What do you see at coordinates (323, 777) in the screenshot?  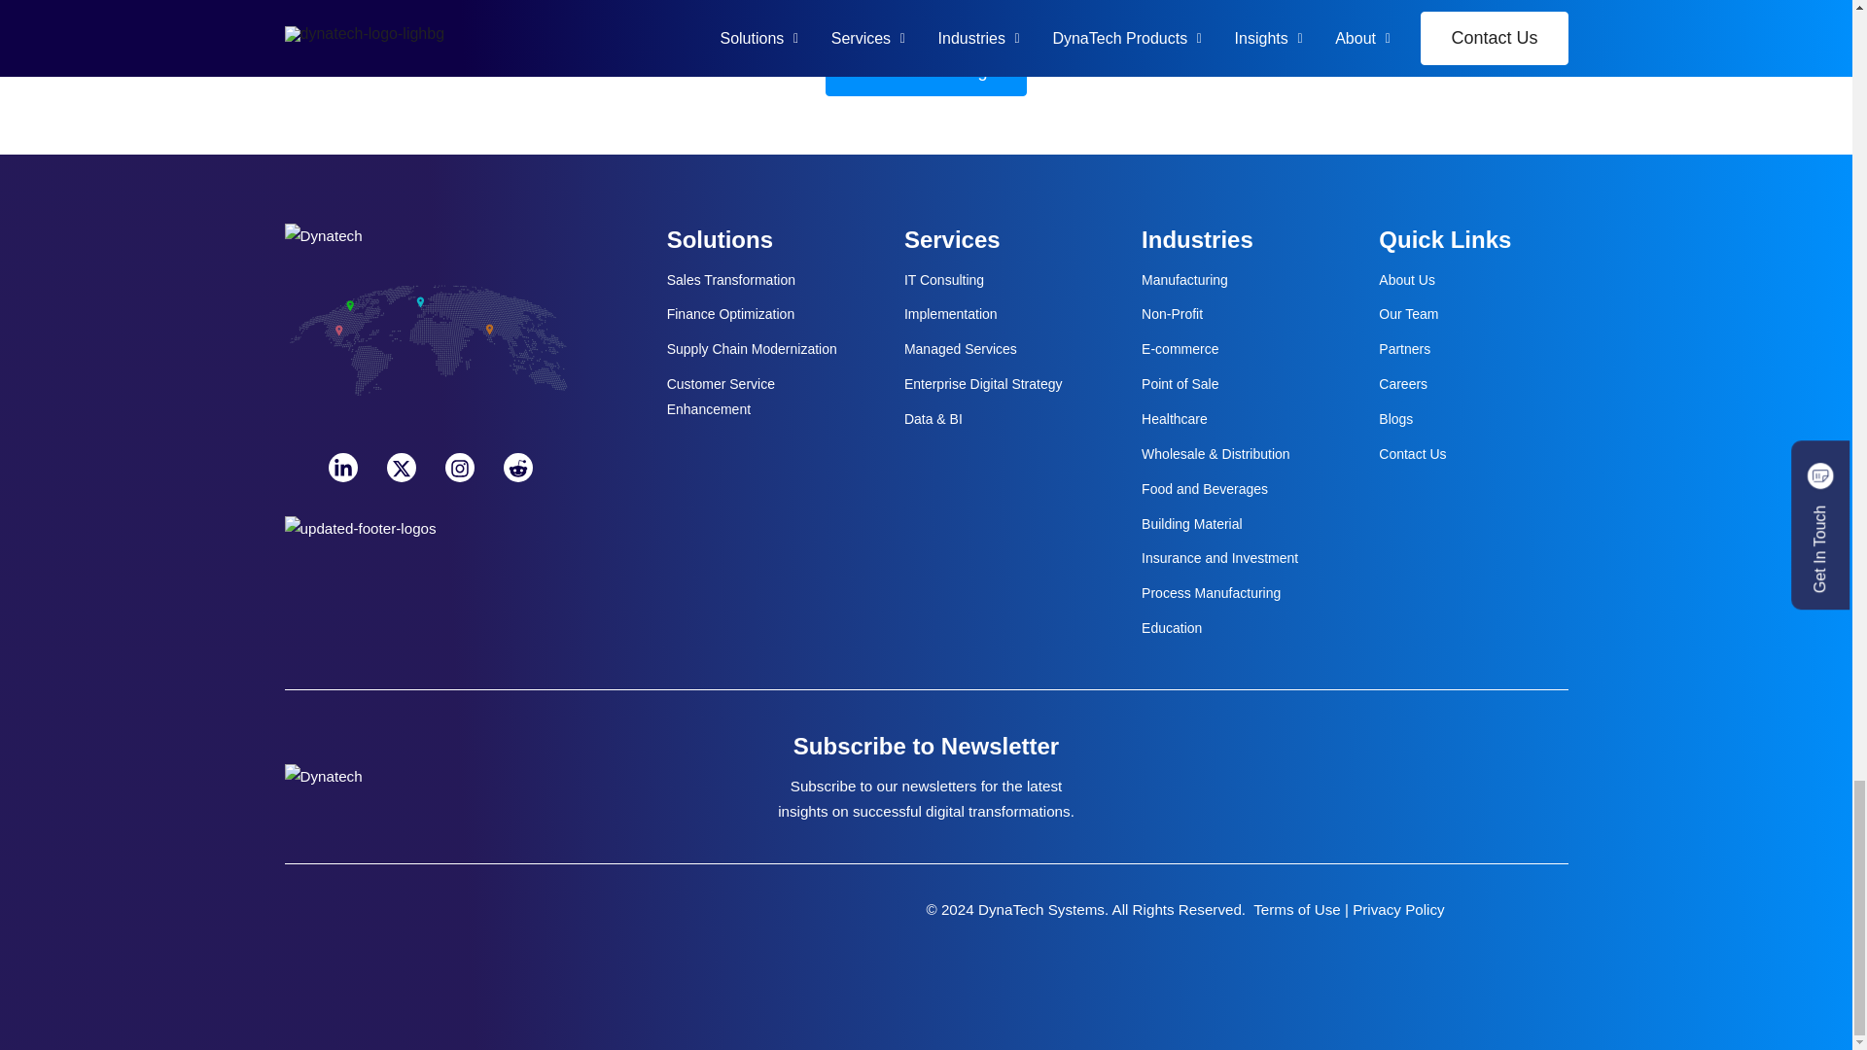 I see `Dynatech` at bounding box center [323, 777].